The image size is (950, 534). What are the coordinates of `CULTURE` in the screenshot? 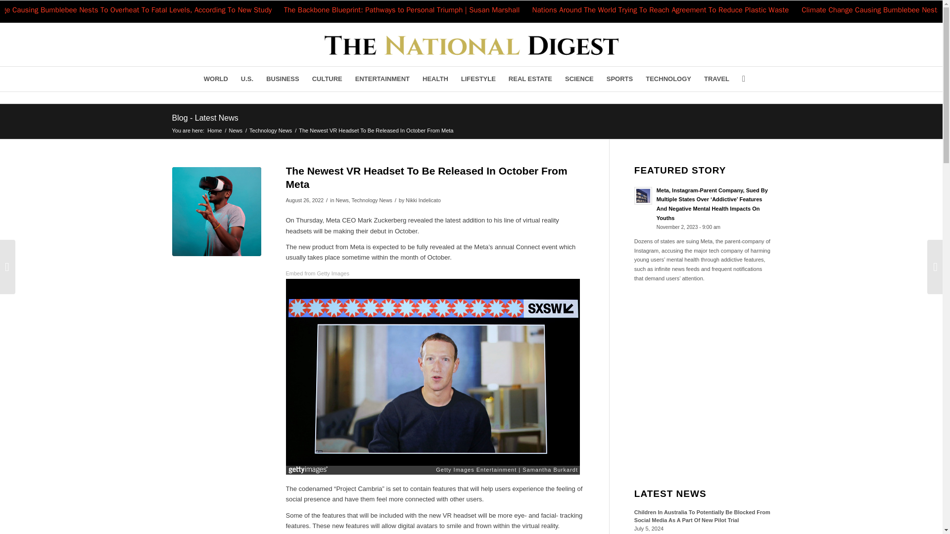 It's located at (327, 79).